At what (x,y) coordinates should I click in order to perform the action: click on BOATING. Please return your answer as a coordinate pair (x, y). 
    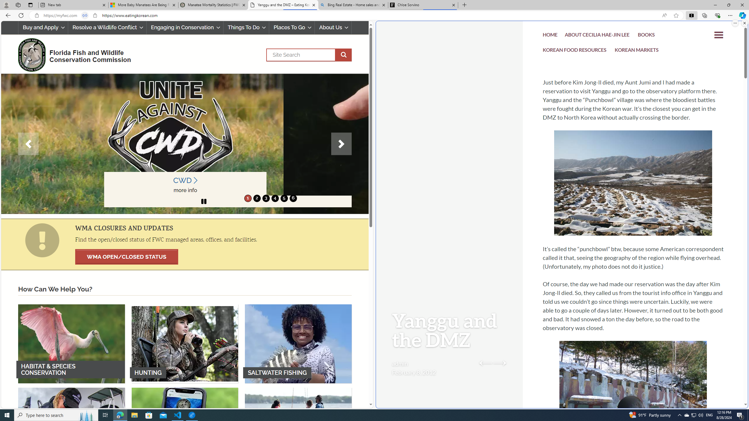
    Looking at the image, I should click on (298, 427).